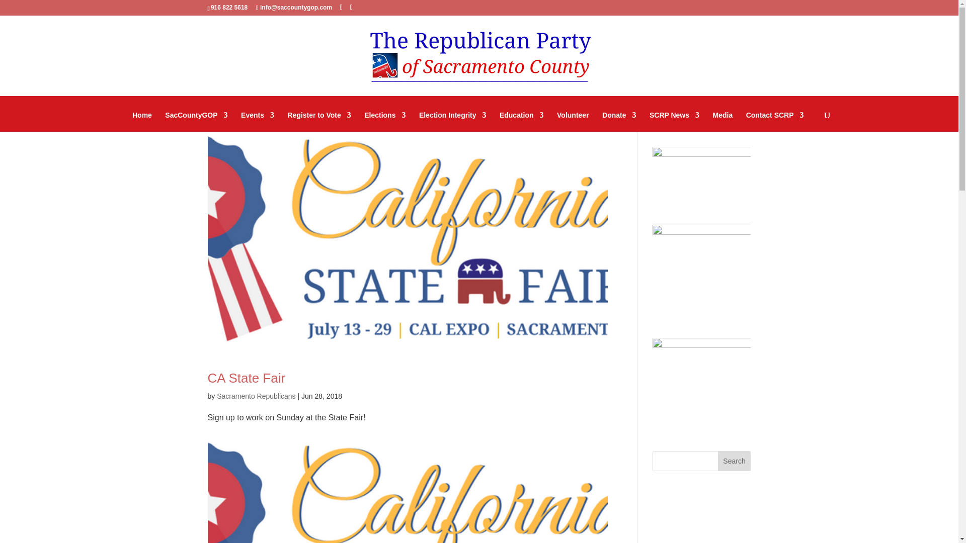  I want to click on Events, so click(258, 119).